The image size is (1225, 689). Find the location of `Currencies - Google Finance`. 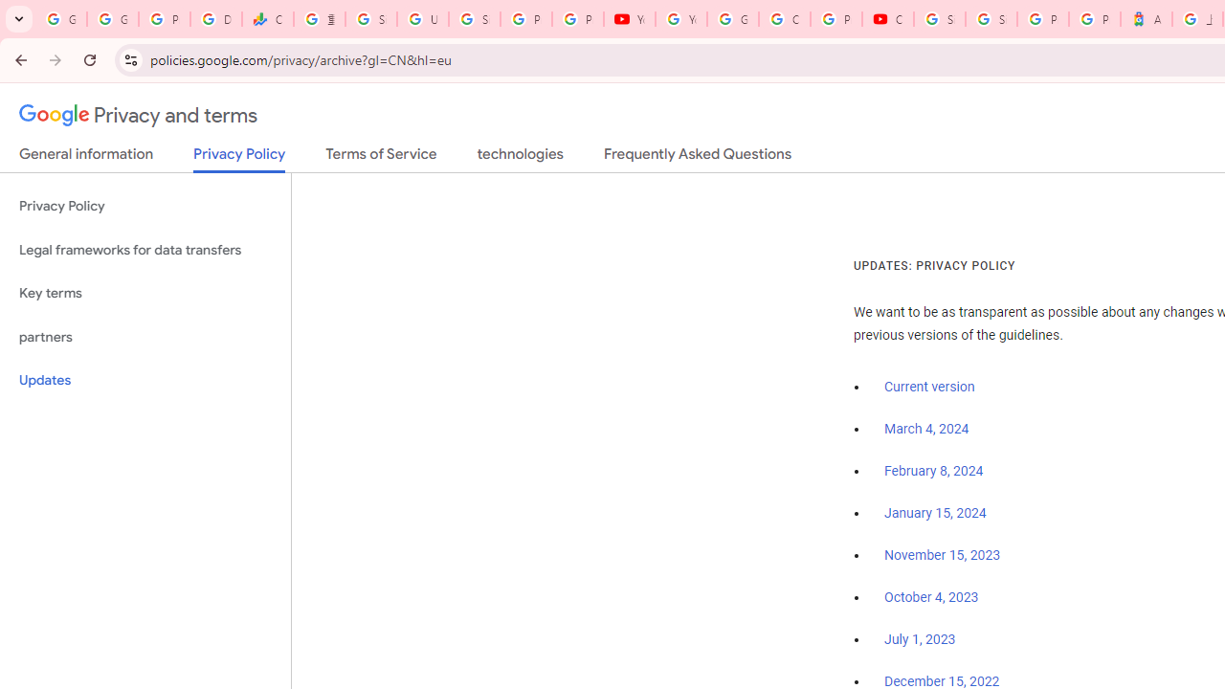

Currencies - Google Finance is located at coordinates (268, 19).